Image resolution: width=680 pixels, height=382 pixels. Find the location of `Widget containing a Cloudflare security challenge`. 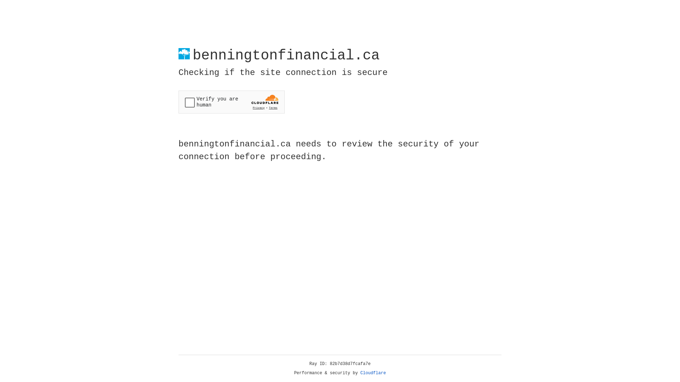

Widget containing a Cloudflare security challenge is located at coordinates (232, 102).